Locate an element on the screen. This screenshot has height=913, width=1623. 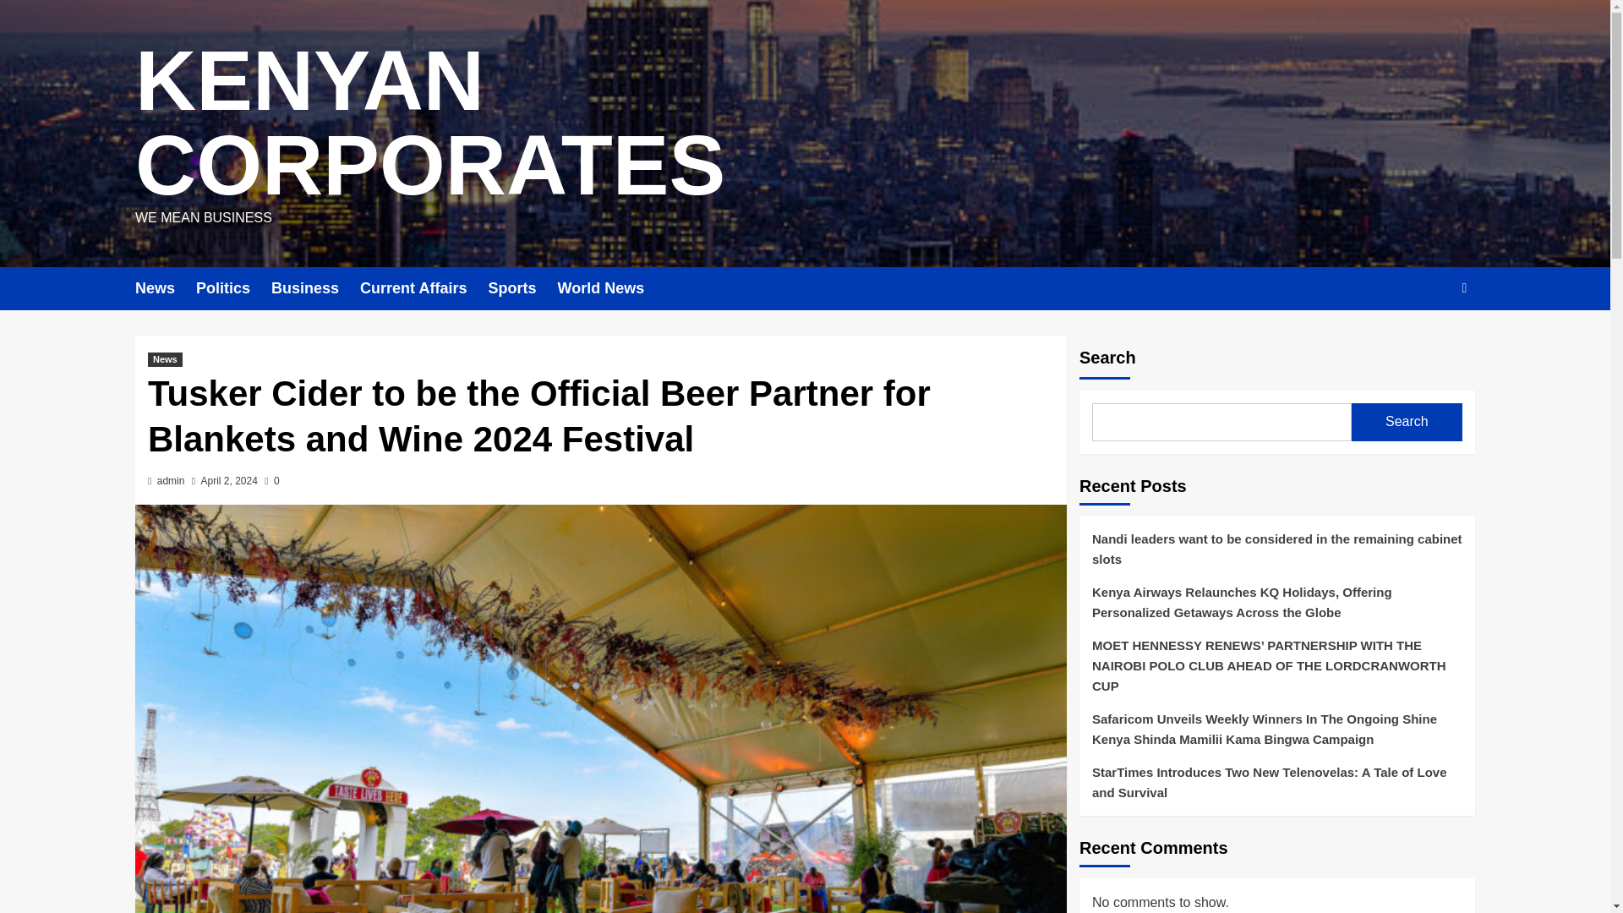
Business is located at coordinates (315, 289).